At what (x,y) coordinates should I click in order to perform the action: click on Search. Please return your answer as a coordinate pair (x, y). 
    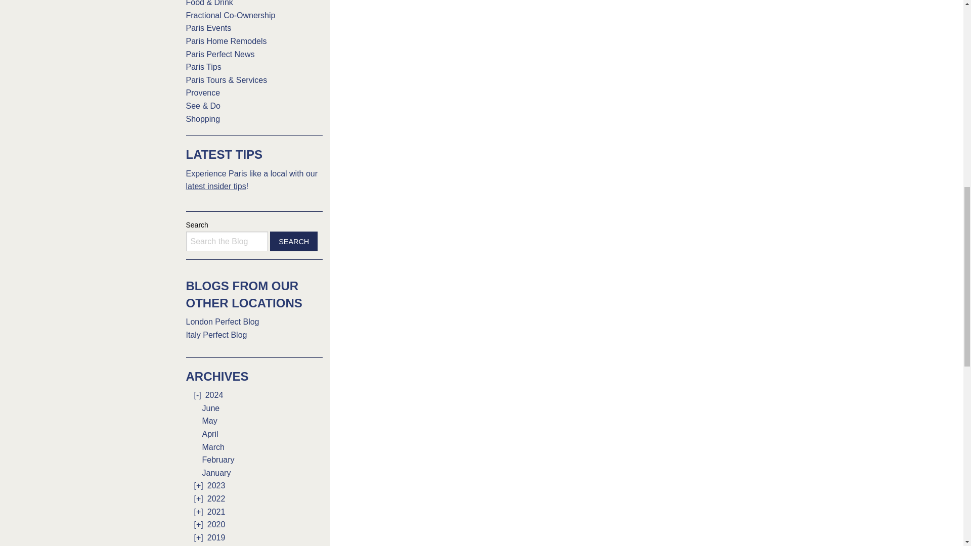
    Looking at the image, I should click on (294, 241).